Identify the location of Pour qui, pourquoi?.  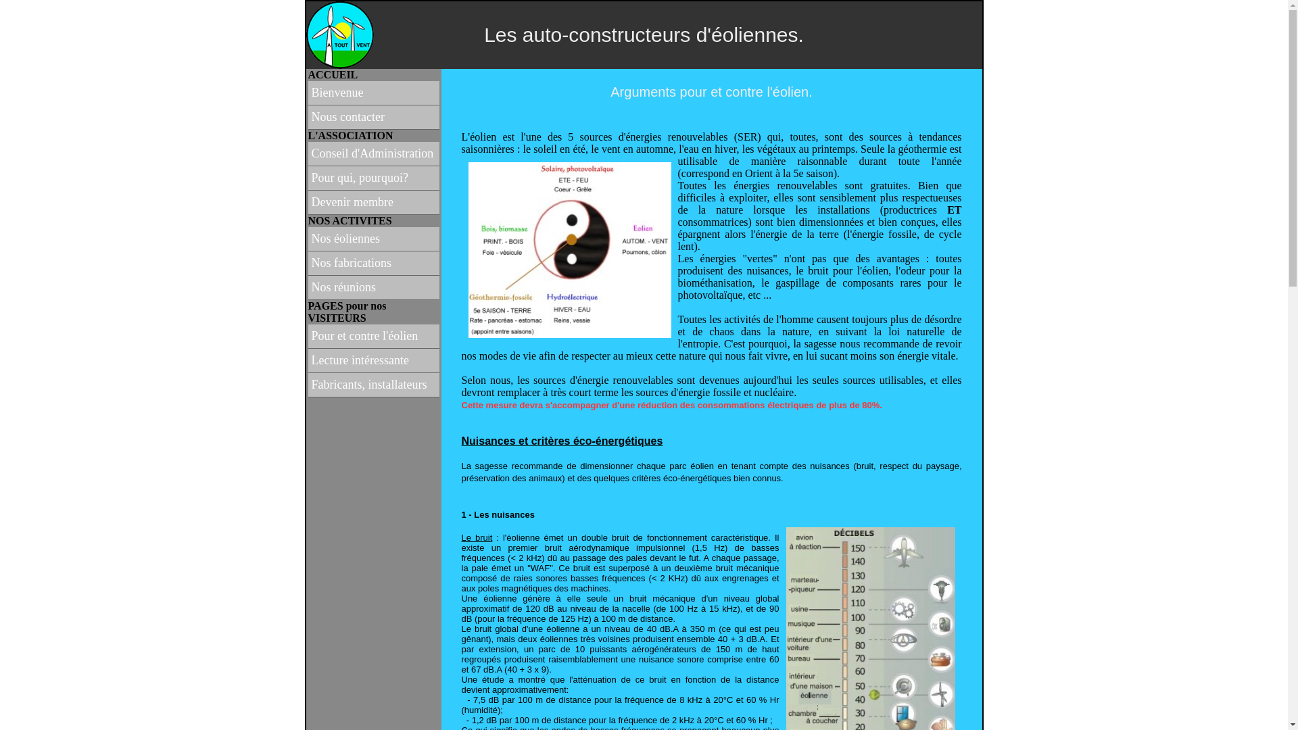
(374, 178).